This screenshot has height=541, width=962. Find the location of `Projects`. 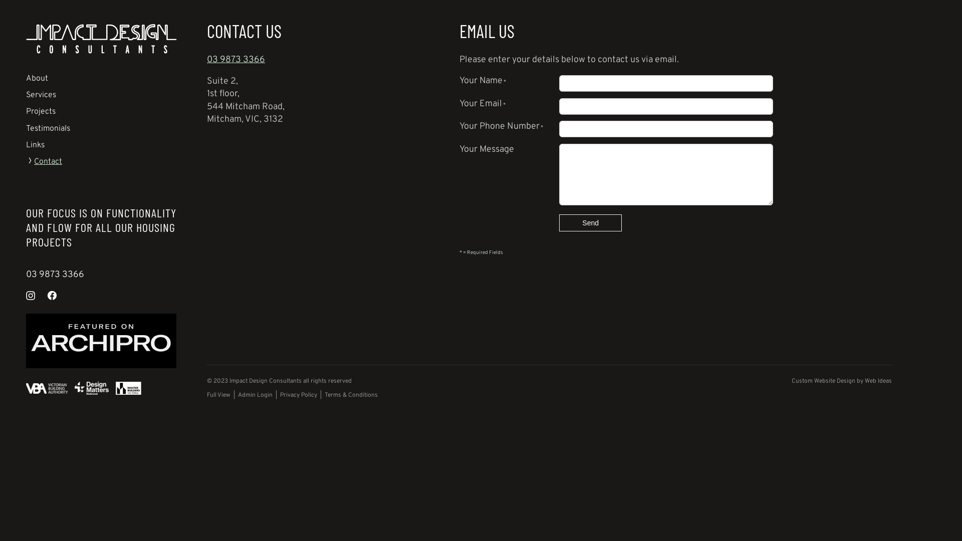

Projects is located at coordinates (41, 112).